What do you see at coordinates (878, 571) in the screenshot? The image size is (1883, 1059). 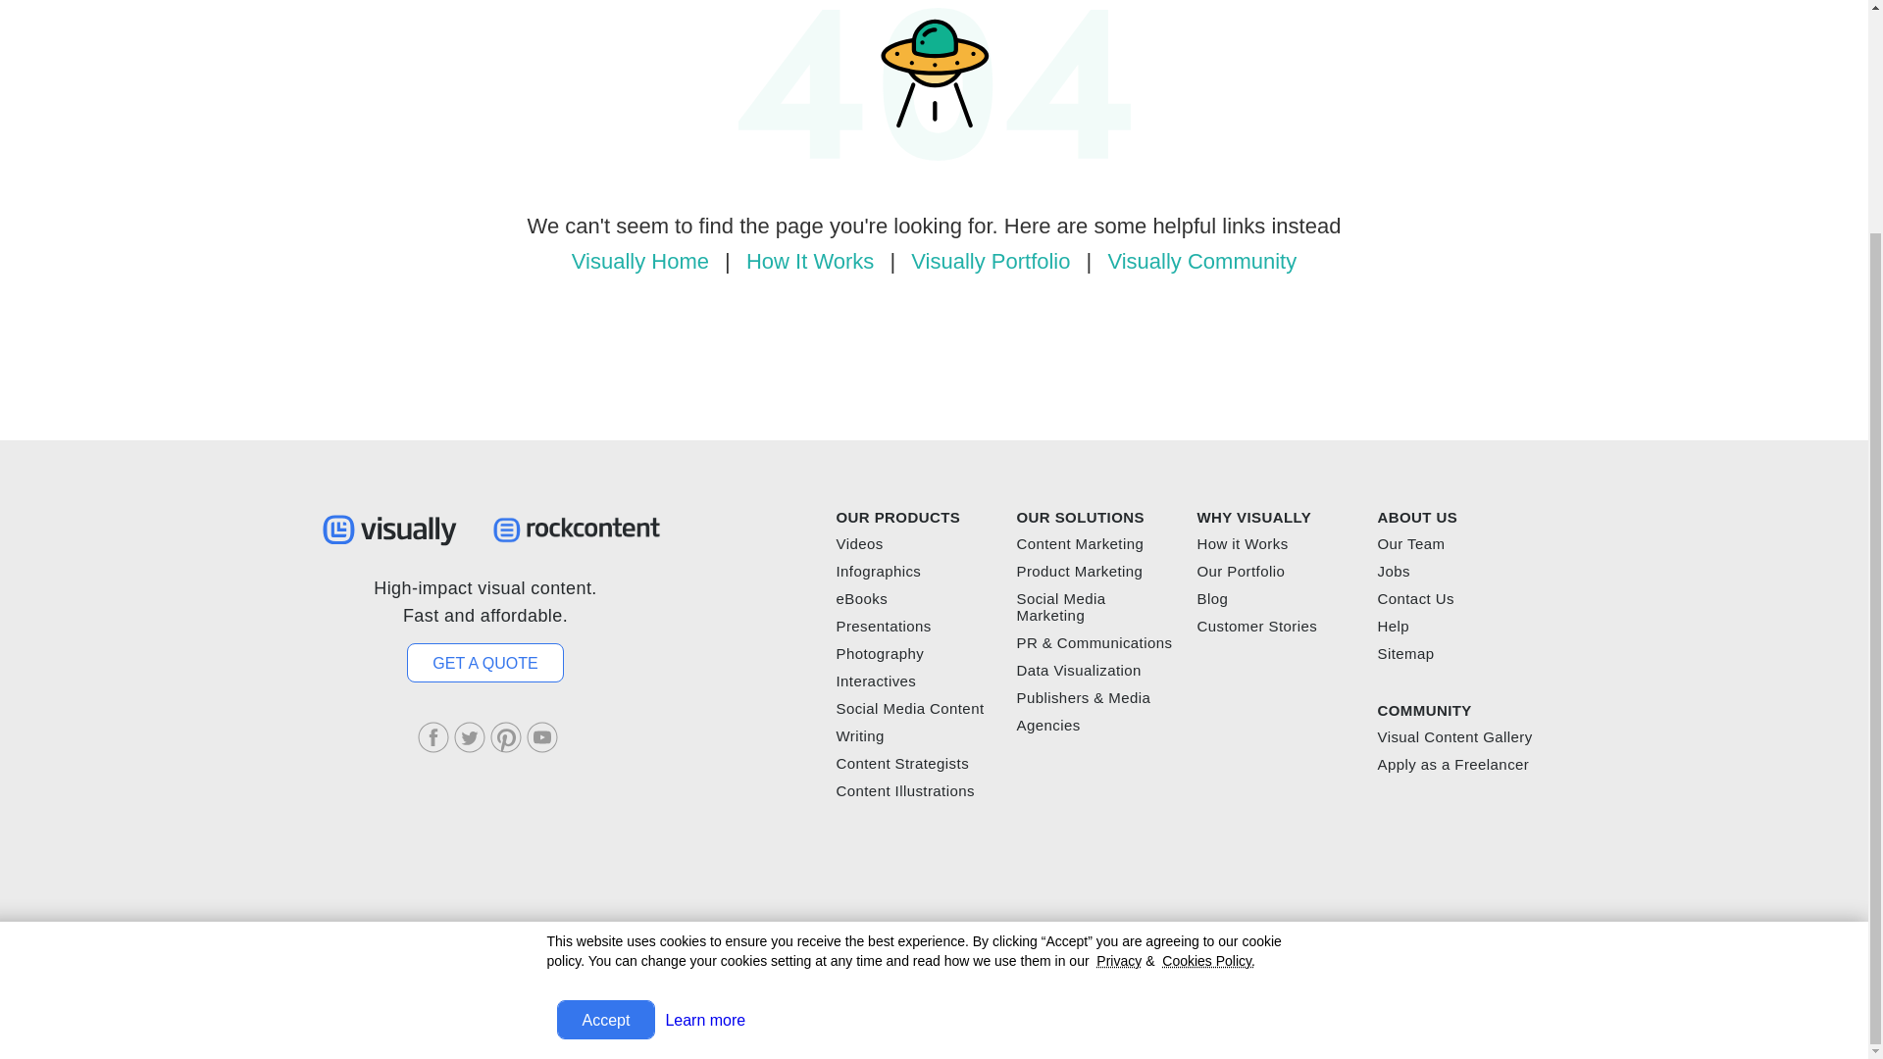 I see `Infographics` at bounding box center [878, 571].